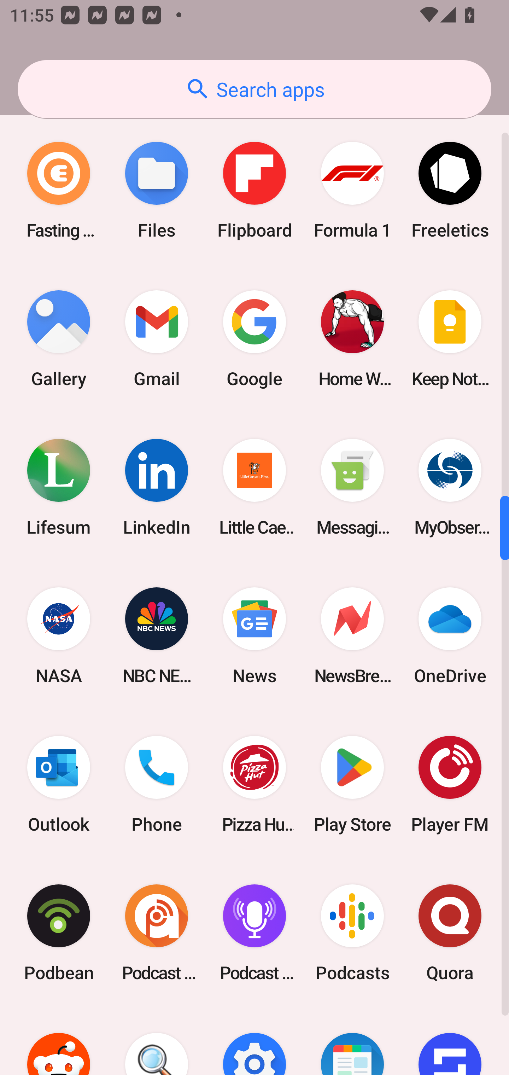 The image size is (509, 1075). What do you see at coordinates (157, 487) in the screenshot?
I see `LinkedIn` at bounding box center [157, 487].